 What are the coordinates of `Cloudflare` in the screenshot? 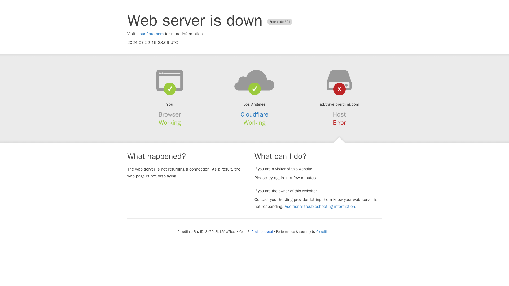 It's located at (323, 231).